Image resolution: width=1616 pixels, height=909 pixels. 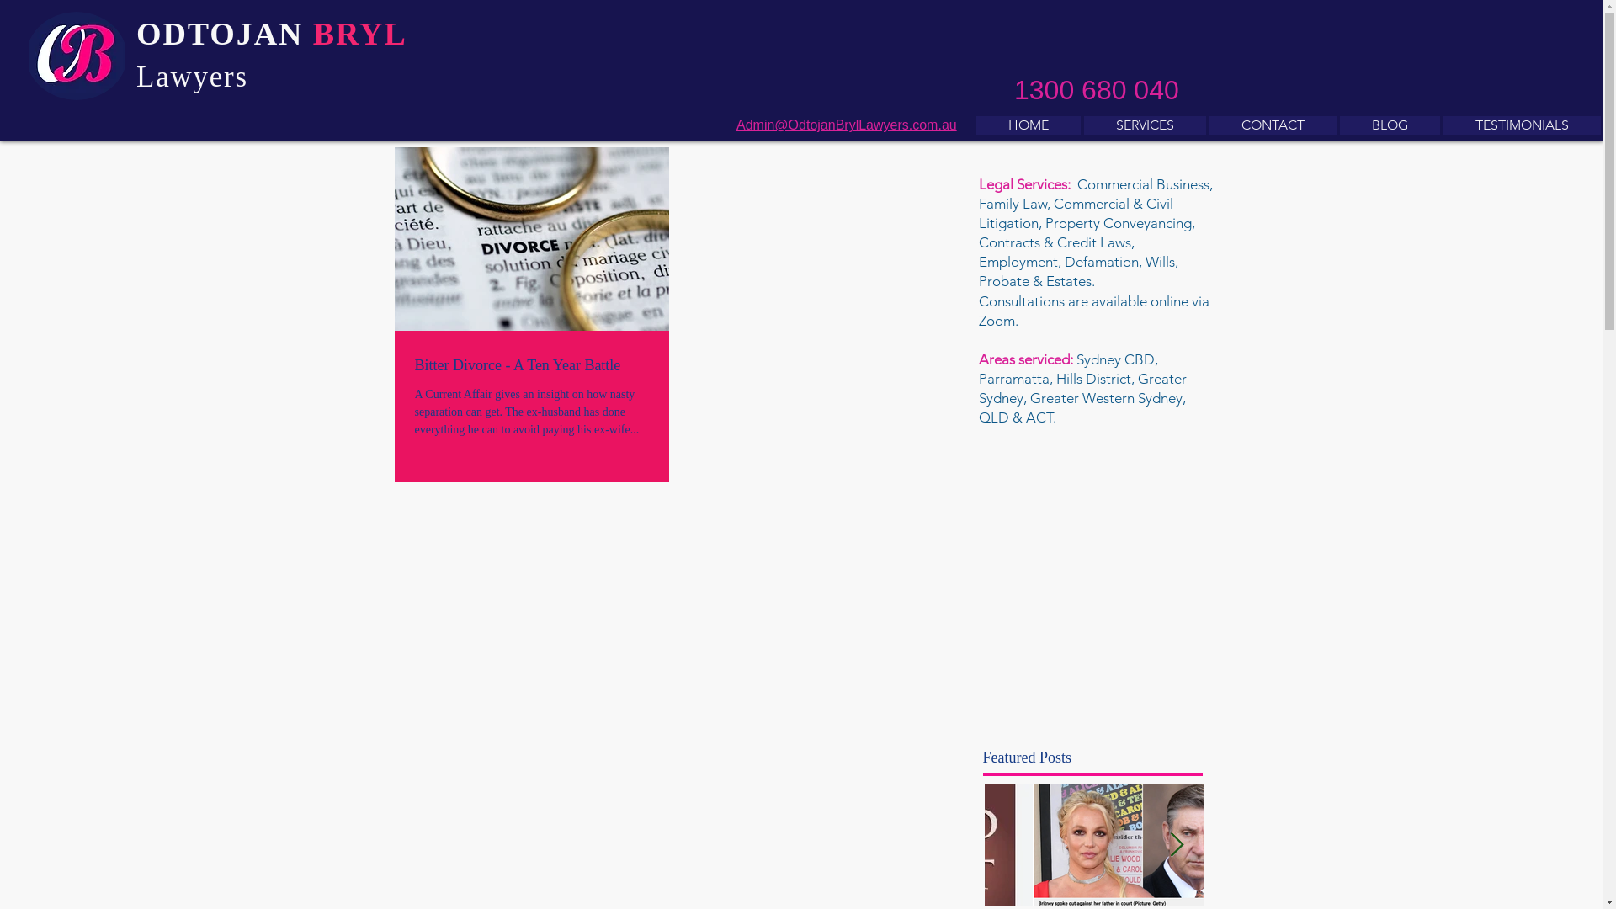 What do you see at coordinates (1145, 125) in the screenshot?
I see `SERVICES` at bounding box center [1145, 125].